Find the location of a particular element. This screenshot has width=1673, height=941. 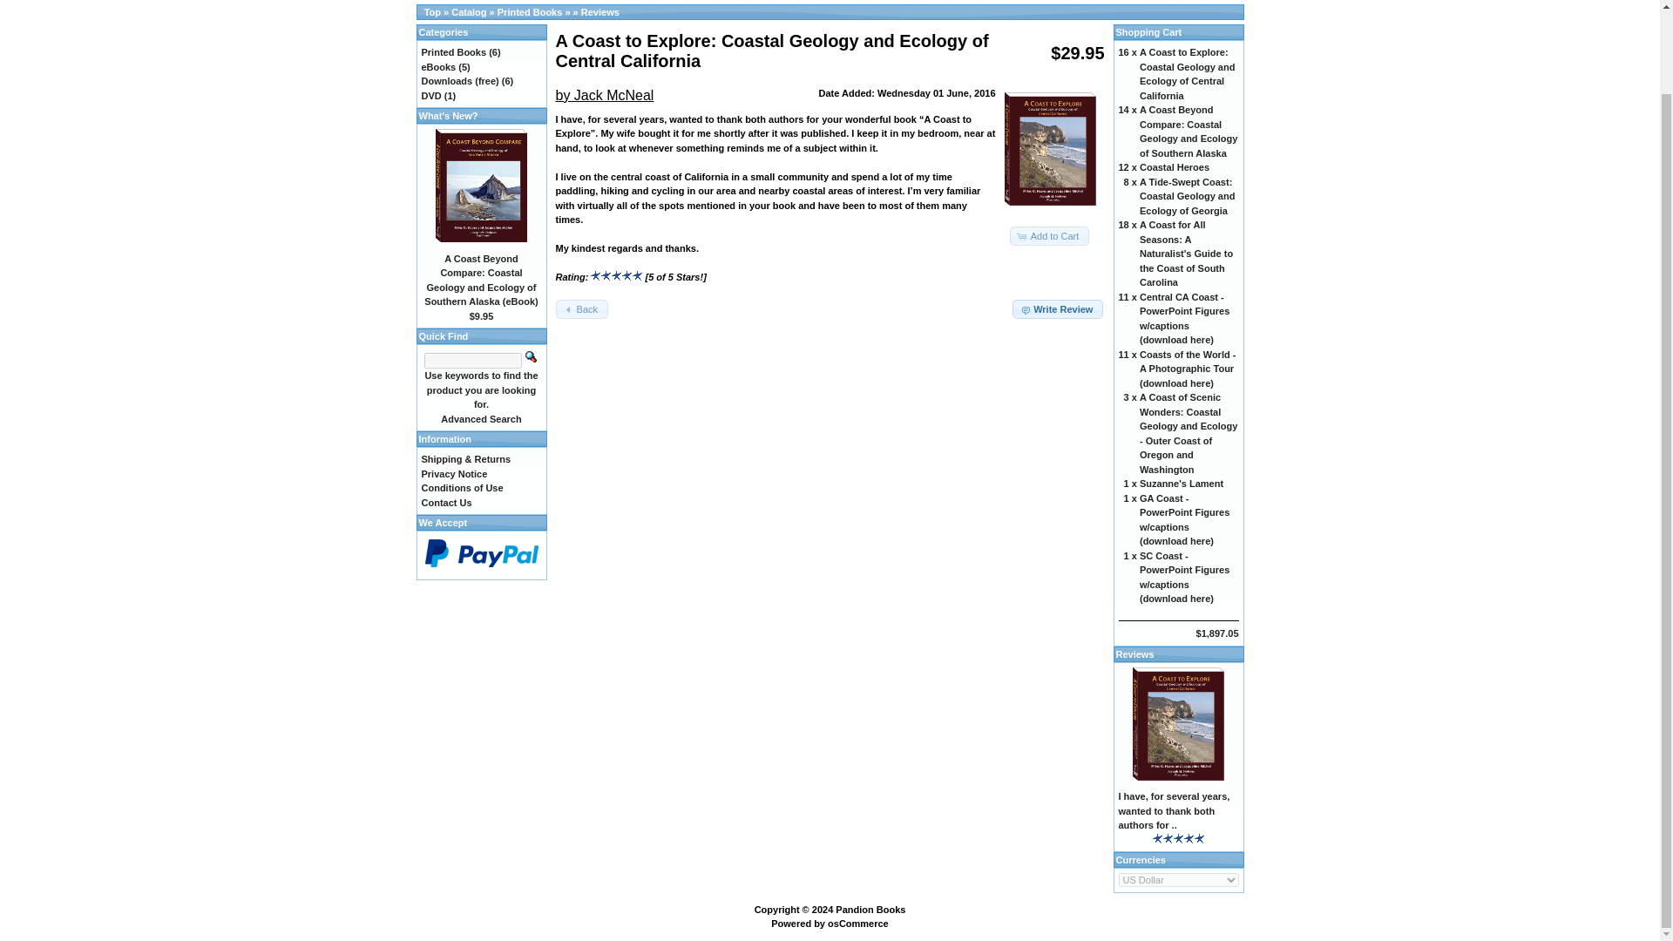

Printed Books is located at coordinates (530, 12).